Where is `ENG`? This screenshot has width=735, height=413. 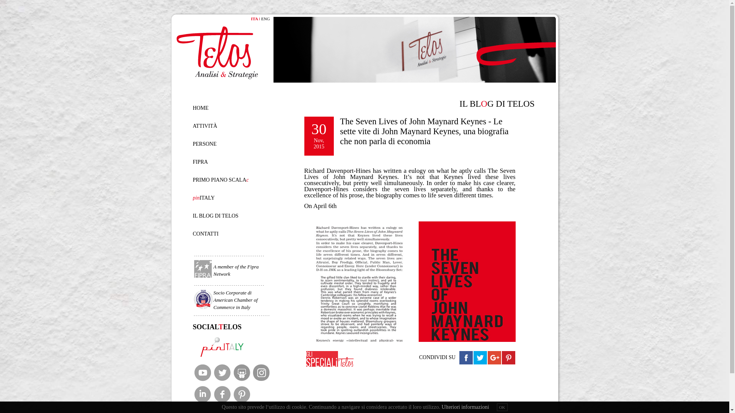 ENG is located at coordinates (265, 19).